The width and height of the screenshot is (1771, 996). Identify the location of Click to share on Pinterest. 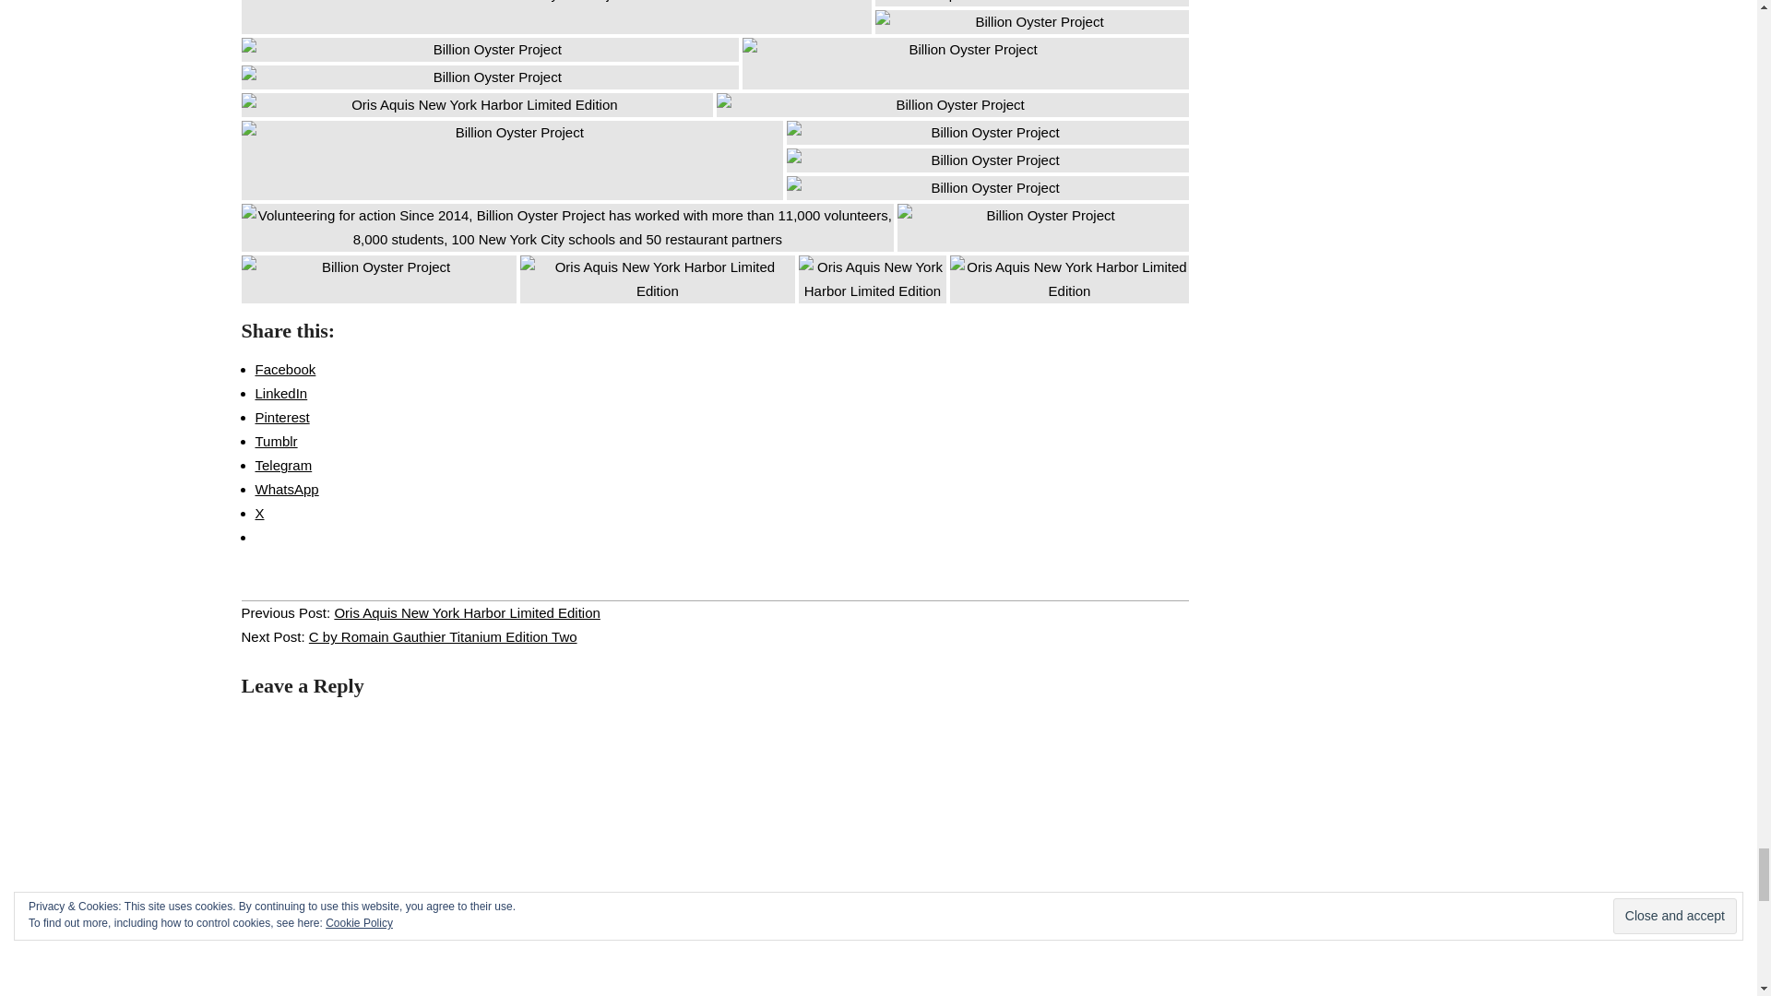
(281, 417).